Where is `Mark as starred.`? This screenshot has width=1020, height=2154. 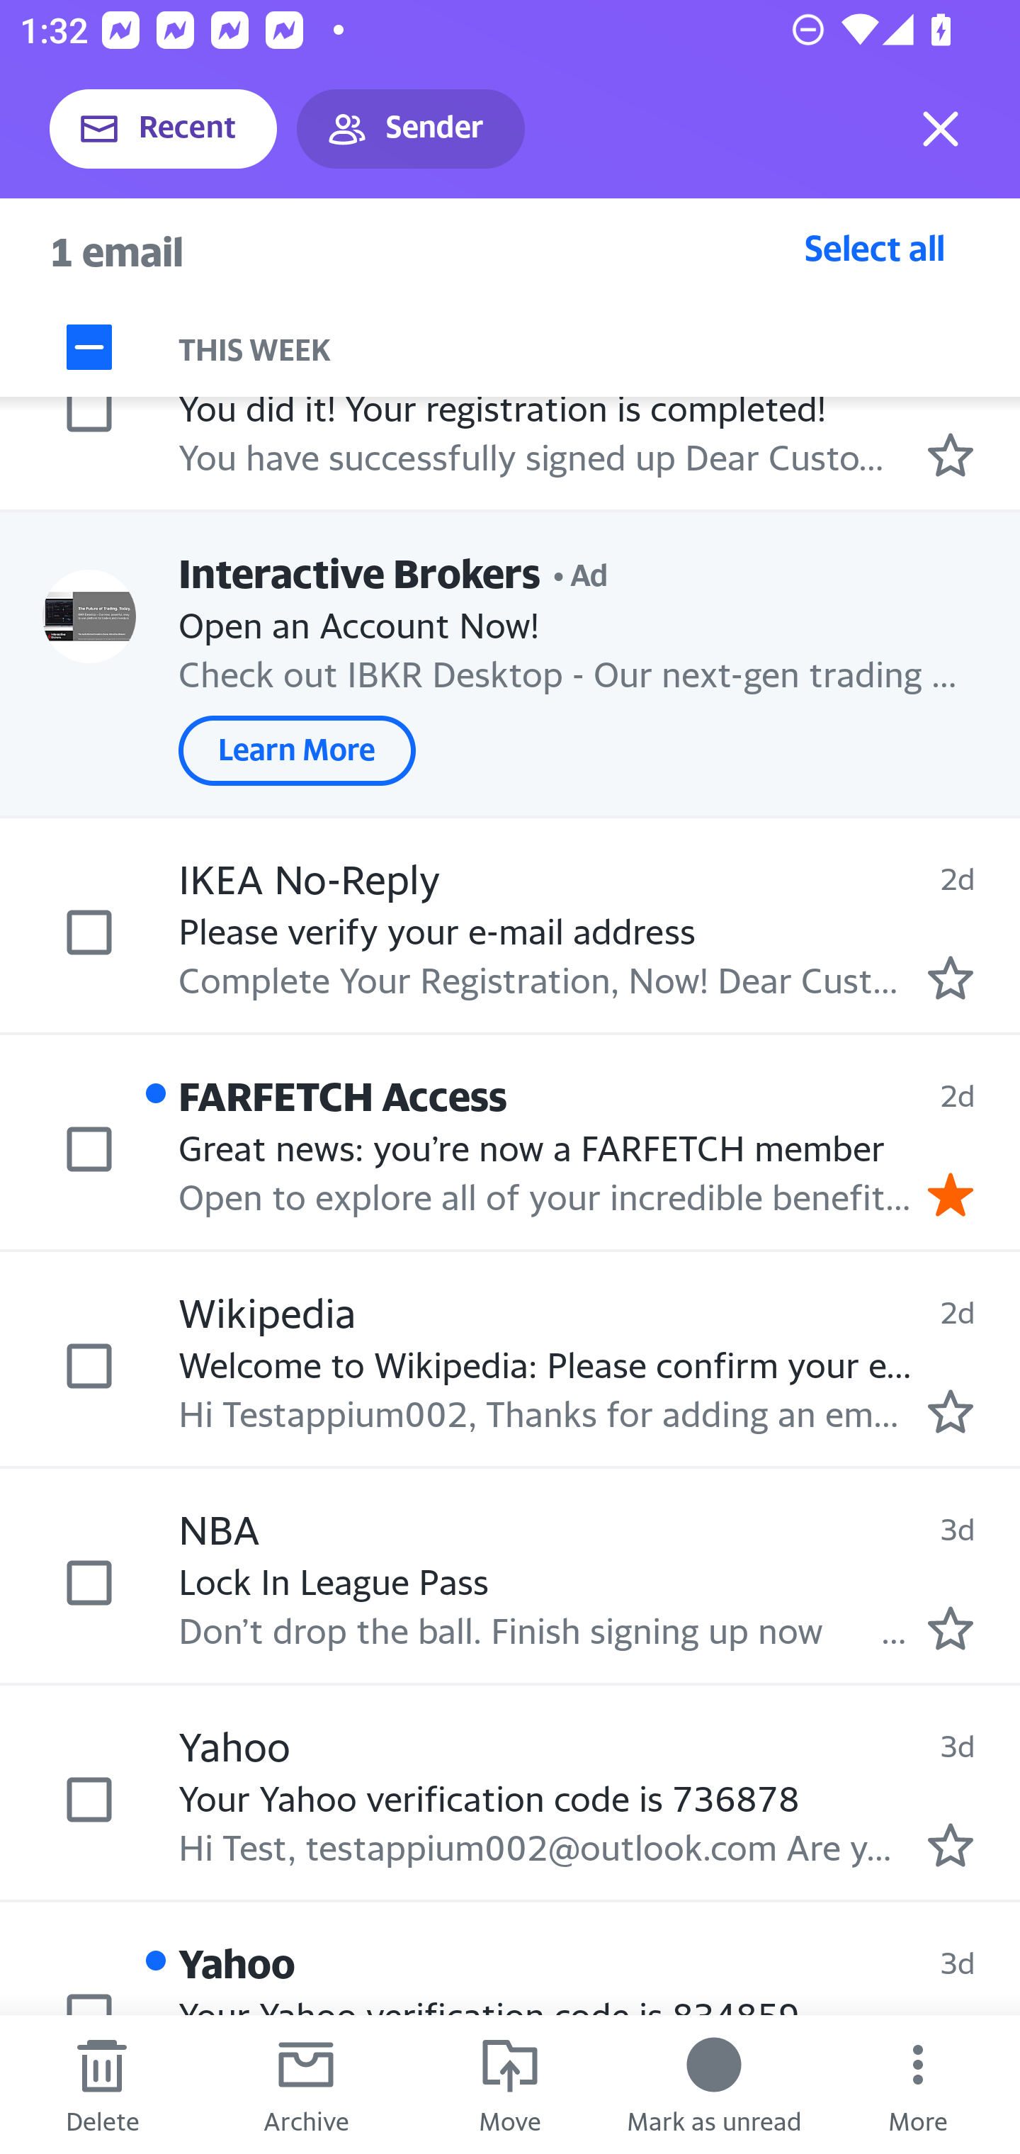
Mark as starred. is located at coordinates (951, 455).